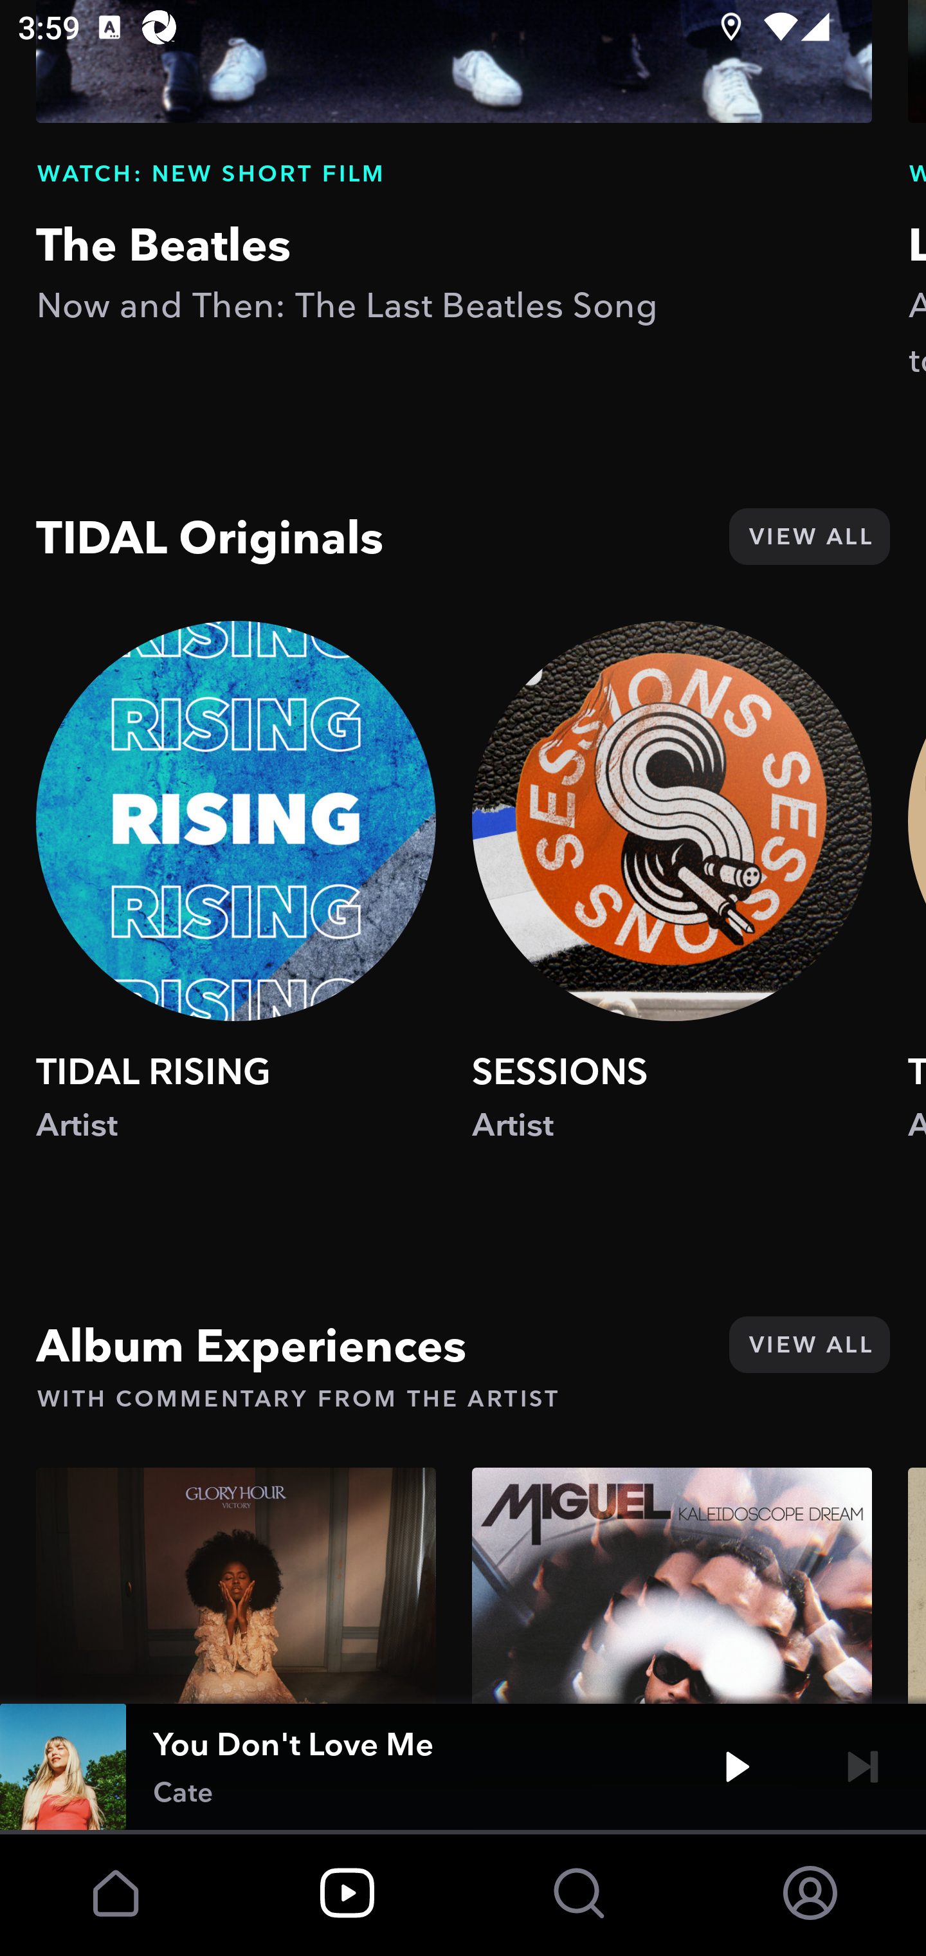 The width and height of the screenshot is (926, 1956). I want to click on TIDAL RISING Artist, so click(236, 905).